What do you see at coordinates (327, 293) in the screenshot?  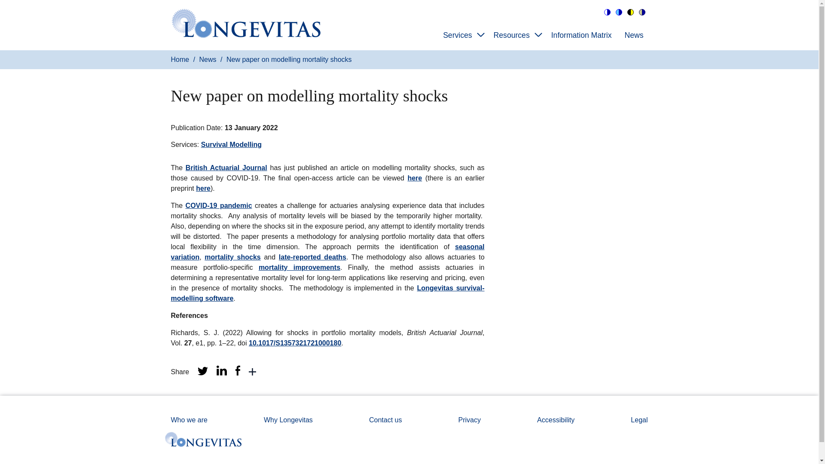 I see `Longevitas survival-modelling software` at bounding box center [327, 293].